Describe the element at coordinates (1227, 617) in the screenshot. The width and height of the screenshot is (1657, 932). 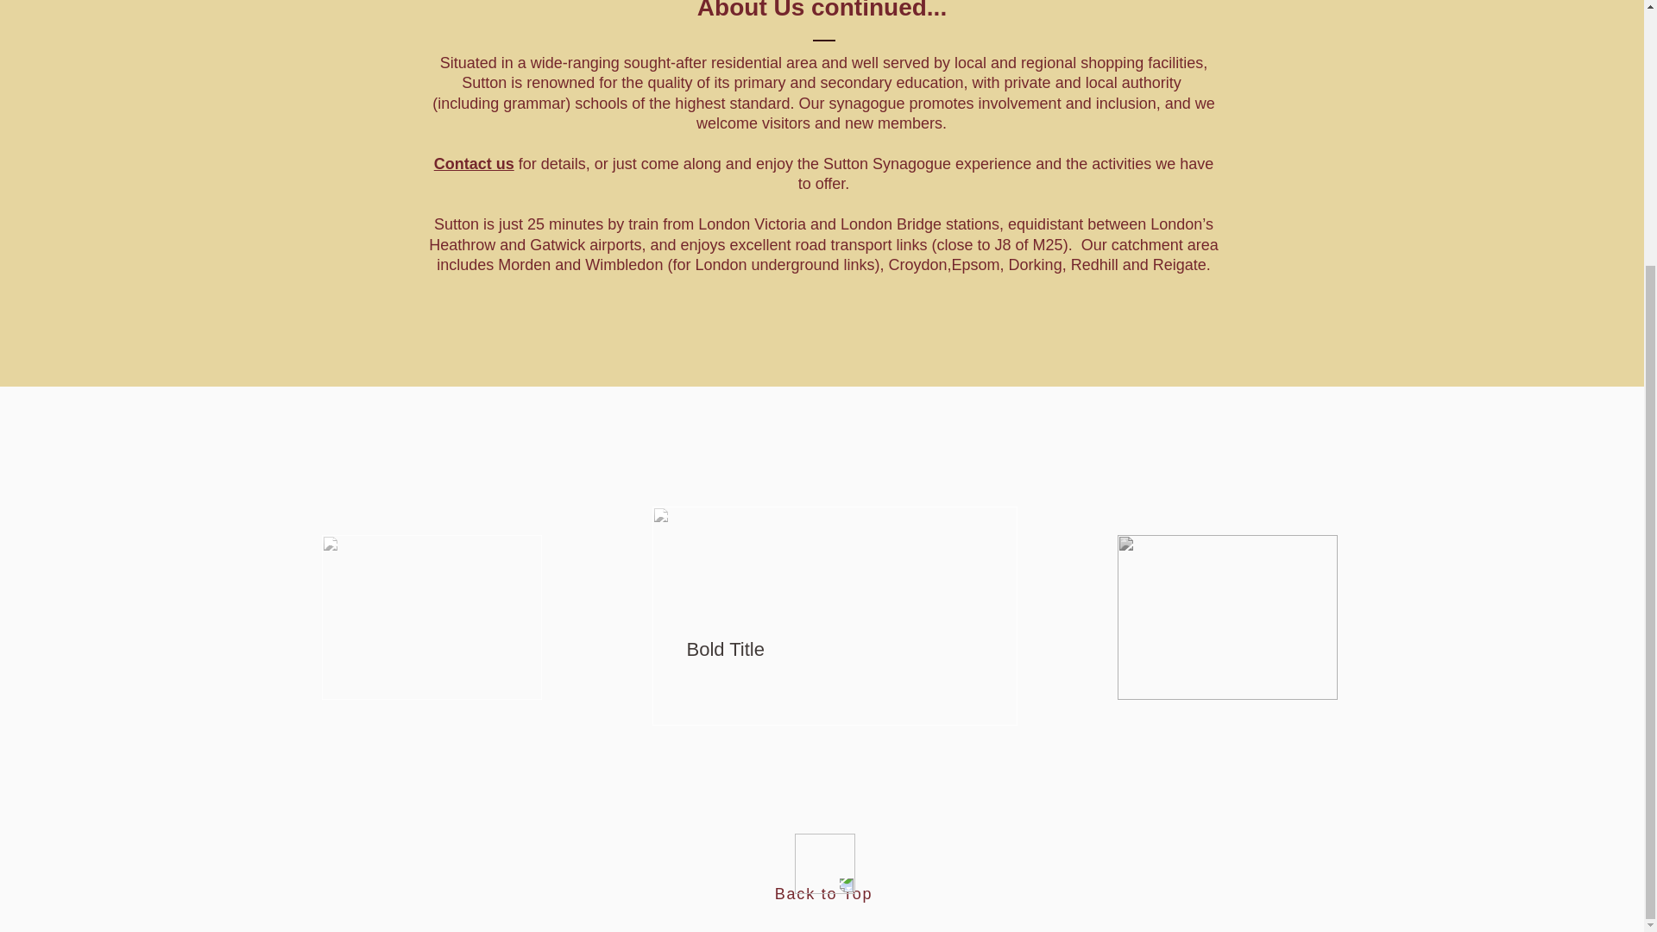
I see `menorah1.jpg` at that location.